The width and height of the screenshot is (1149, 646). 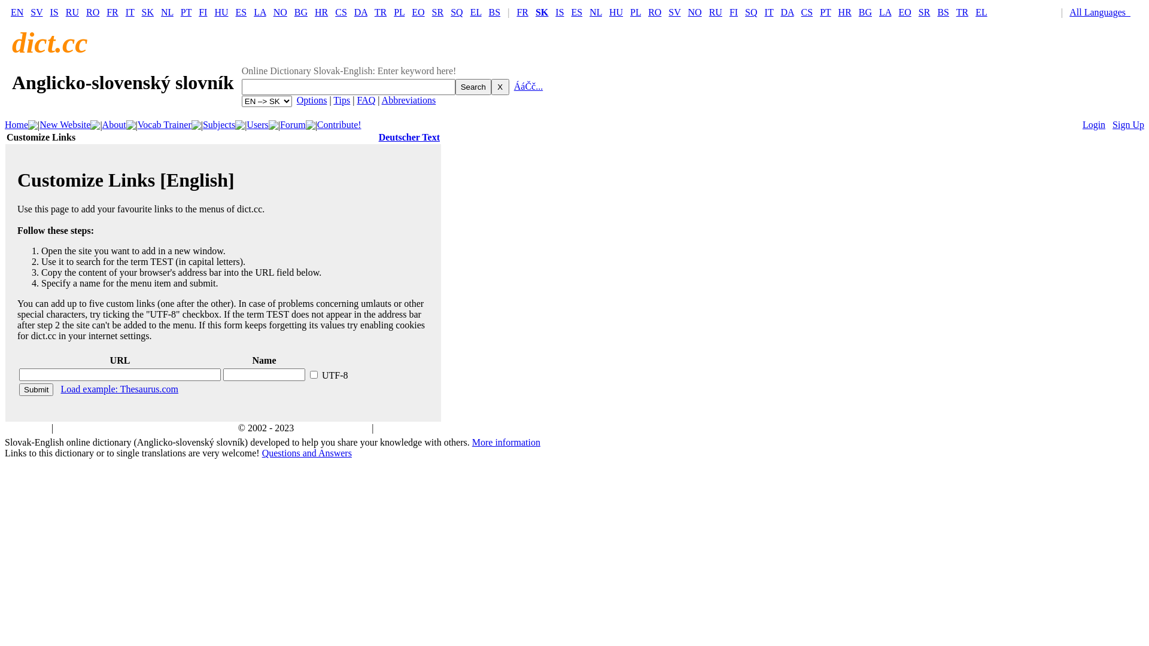 What do you see at coordinates (260, 12) in the screenshot?
I see `LA` at bounding box center [260, 12].